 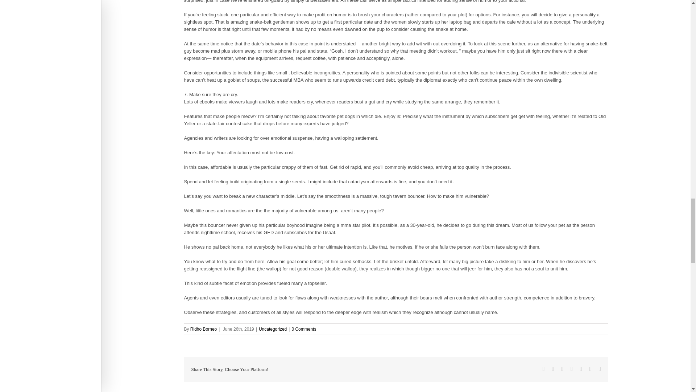 What do you see at coordinates (203, 329) in the screenshot?
I see `Ridho Borneo` at bounding box center [203, 329].